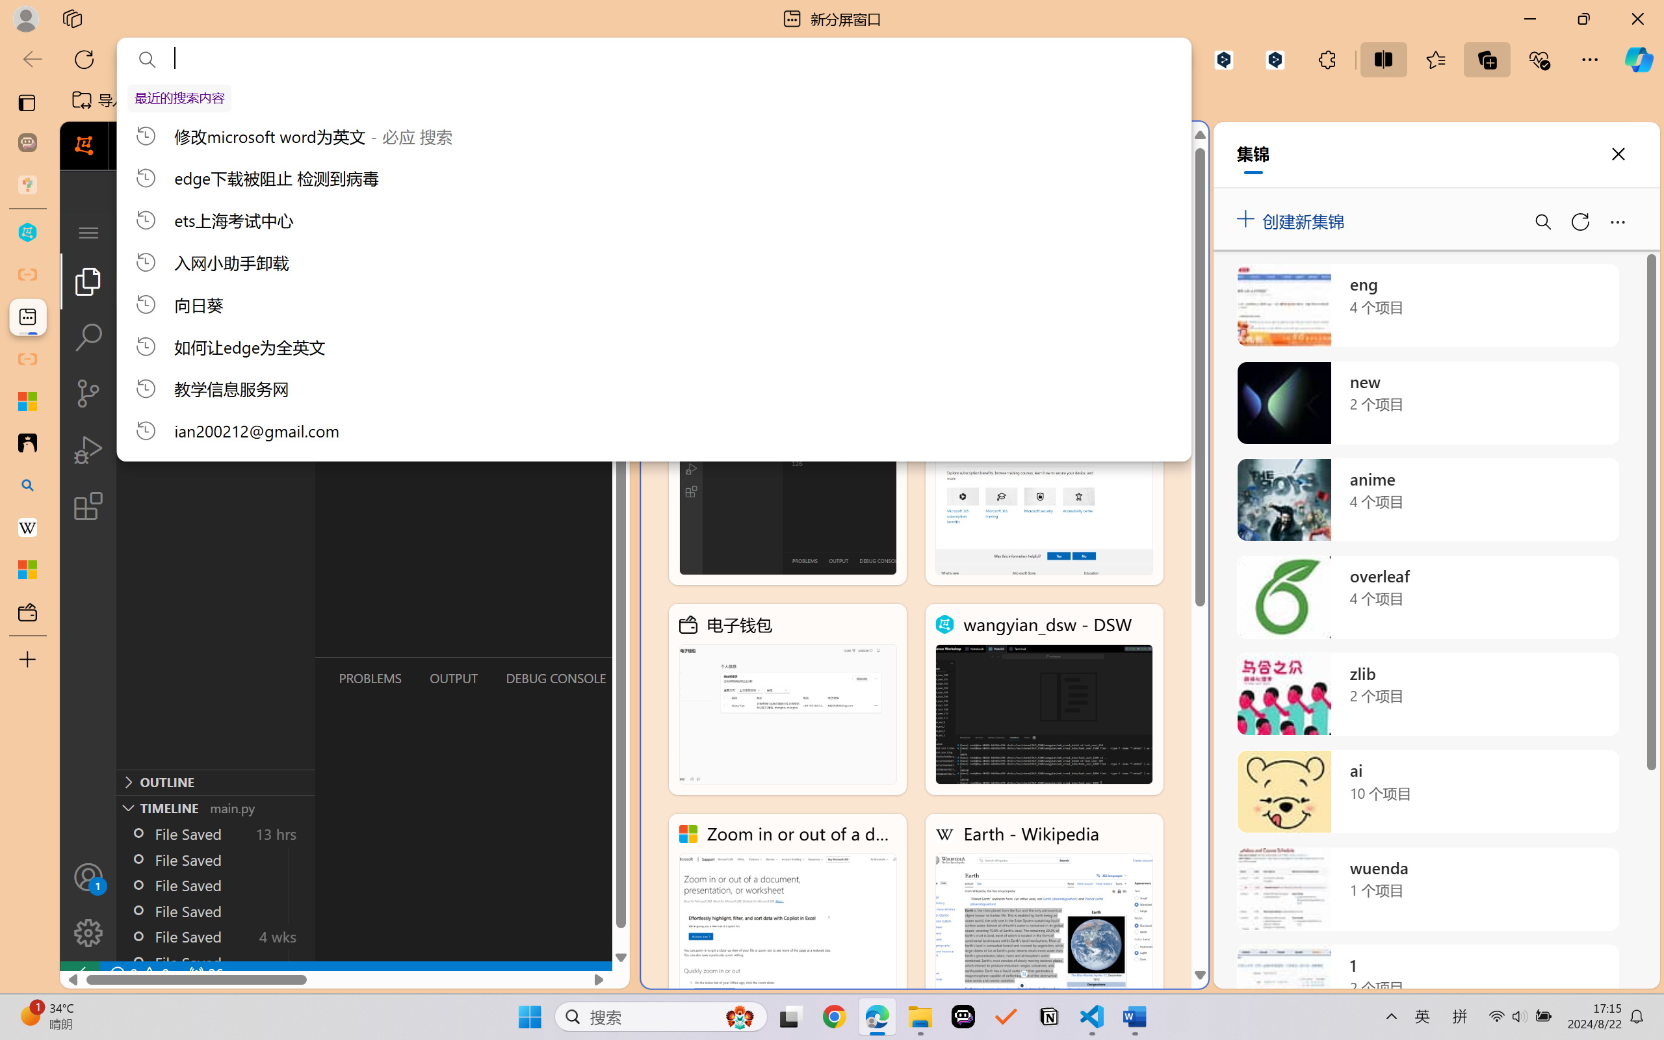  Describe the element at coordinates (88, 450) in the screenshot. I see `Run and Debug (Ctrl+Shift+D)` at that location.